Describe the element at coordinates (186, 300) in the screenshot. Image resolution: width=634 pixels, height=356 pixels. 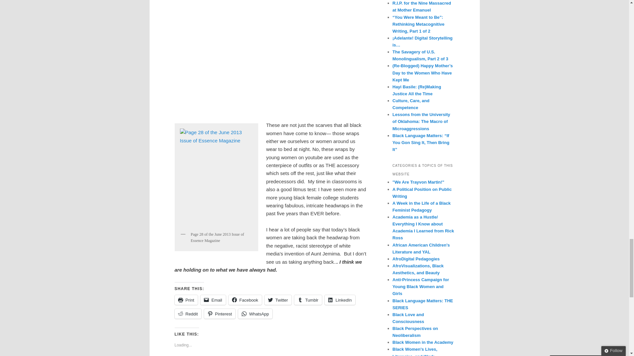
I see `Click to print` at that location.